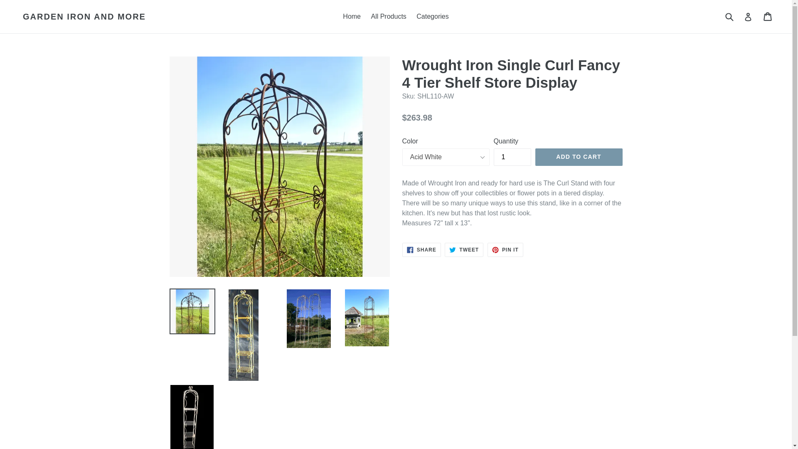 The height and width of the screenshot is (449, 798). What do you see at coordinates (388, 17) in the screenshot?
I see `Categories` at bounding box center [388, 17].